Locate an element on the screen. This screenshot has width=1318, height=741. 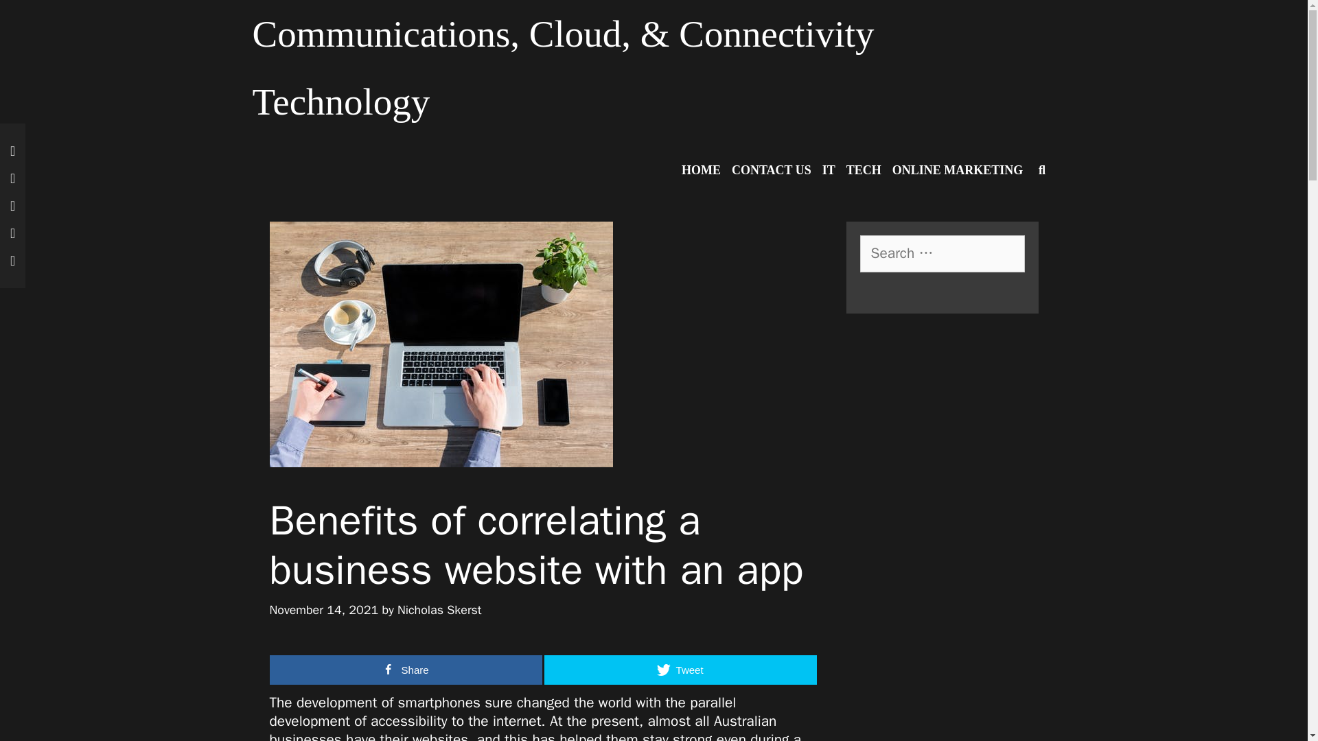
Search is located at coordinates (189, 34).